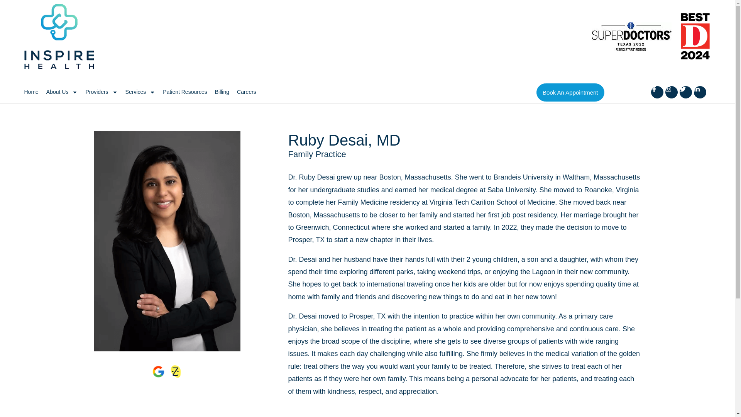 Image resolution: width=741 pixels, height=417 pixels. I want to click on Services, so click(140, 92).